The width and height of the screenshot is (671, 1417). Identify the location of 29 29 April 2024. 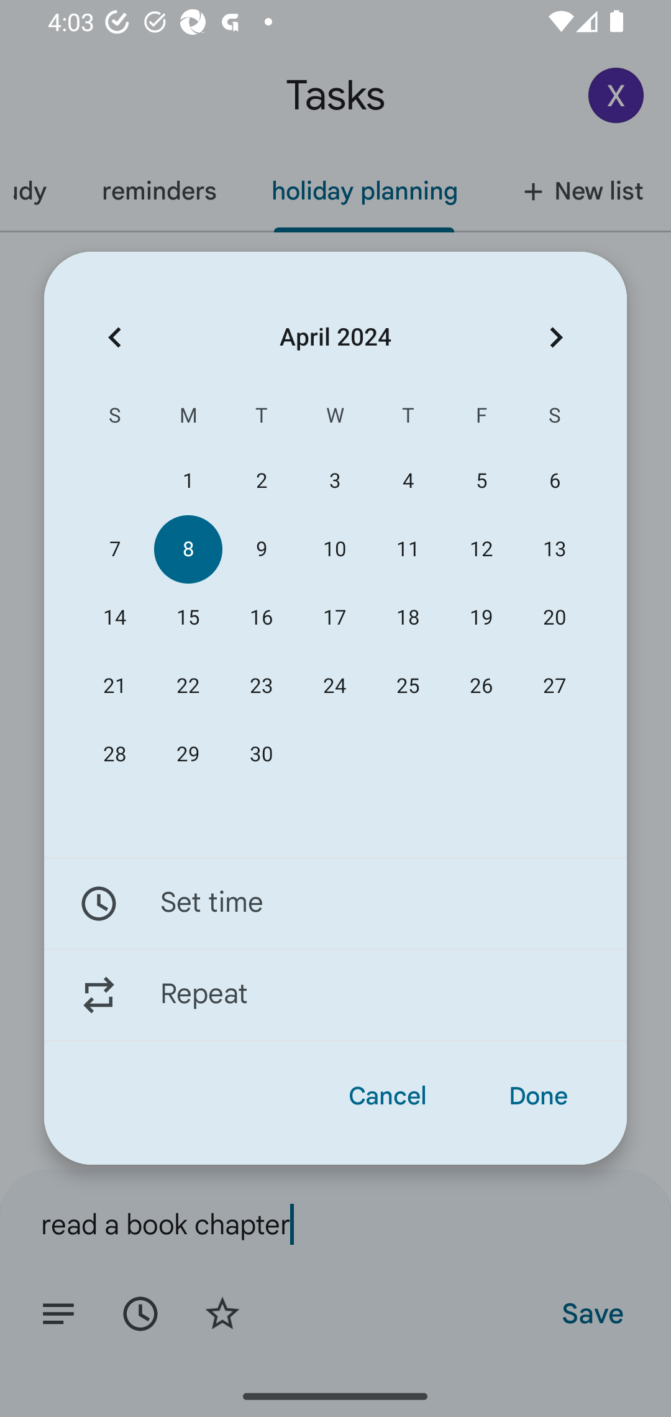
(188, 754).